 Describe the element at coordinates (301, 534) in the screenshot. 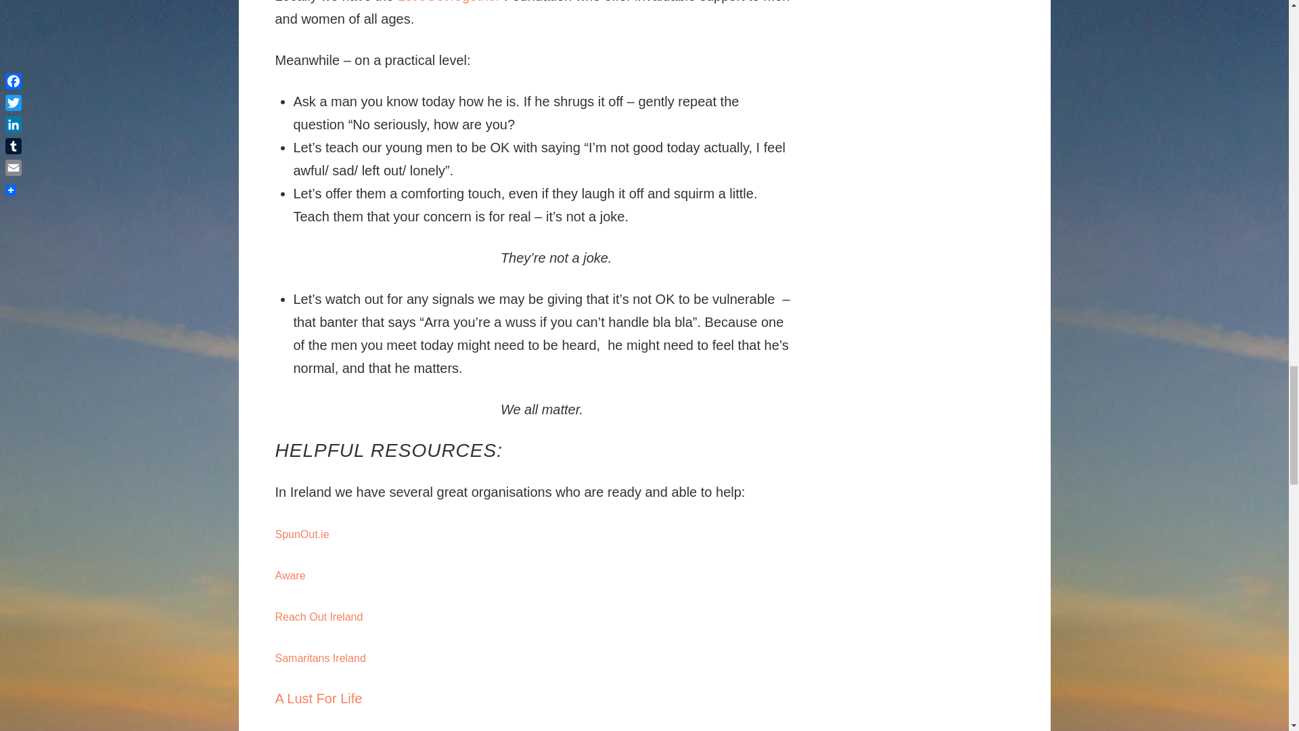

I see `SpunOut.ie` at that location.